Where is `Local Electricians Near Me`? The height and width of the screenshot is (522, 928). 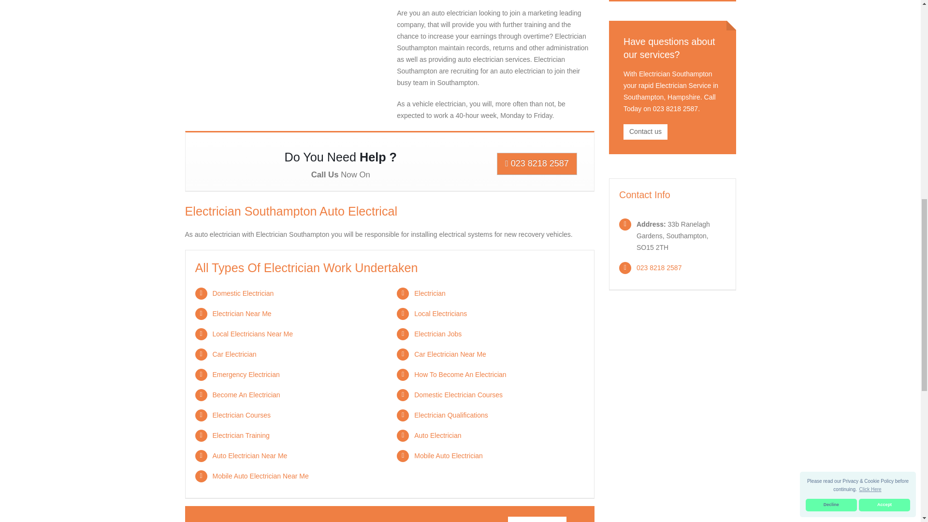 Local Electricians Near Me is located at coordinates (252, 333).